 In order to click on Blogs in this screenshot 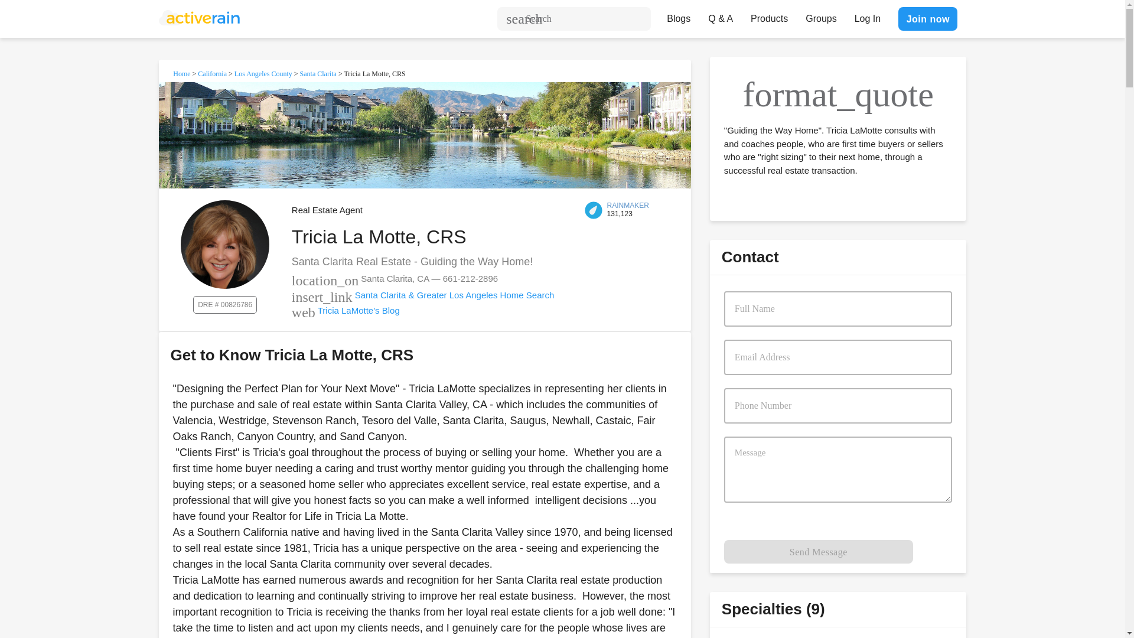, I will do `click(678, 15)`.